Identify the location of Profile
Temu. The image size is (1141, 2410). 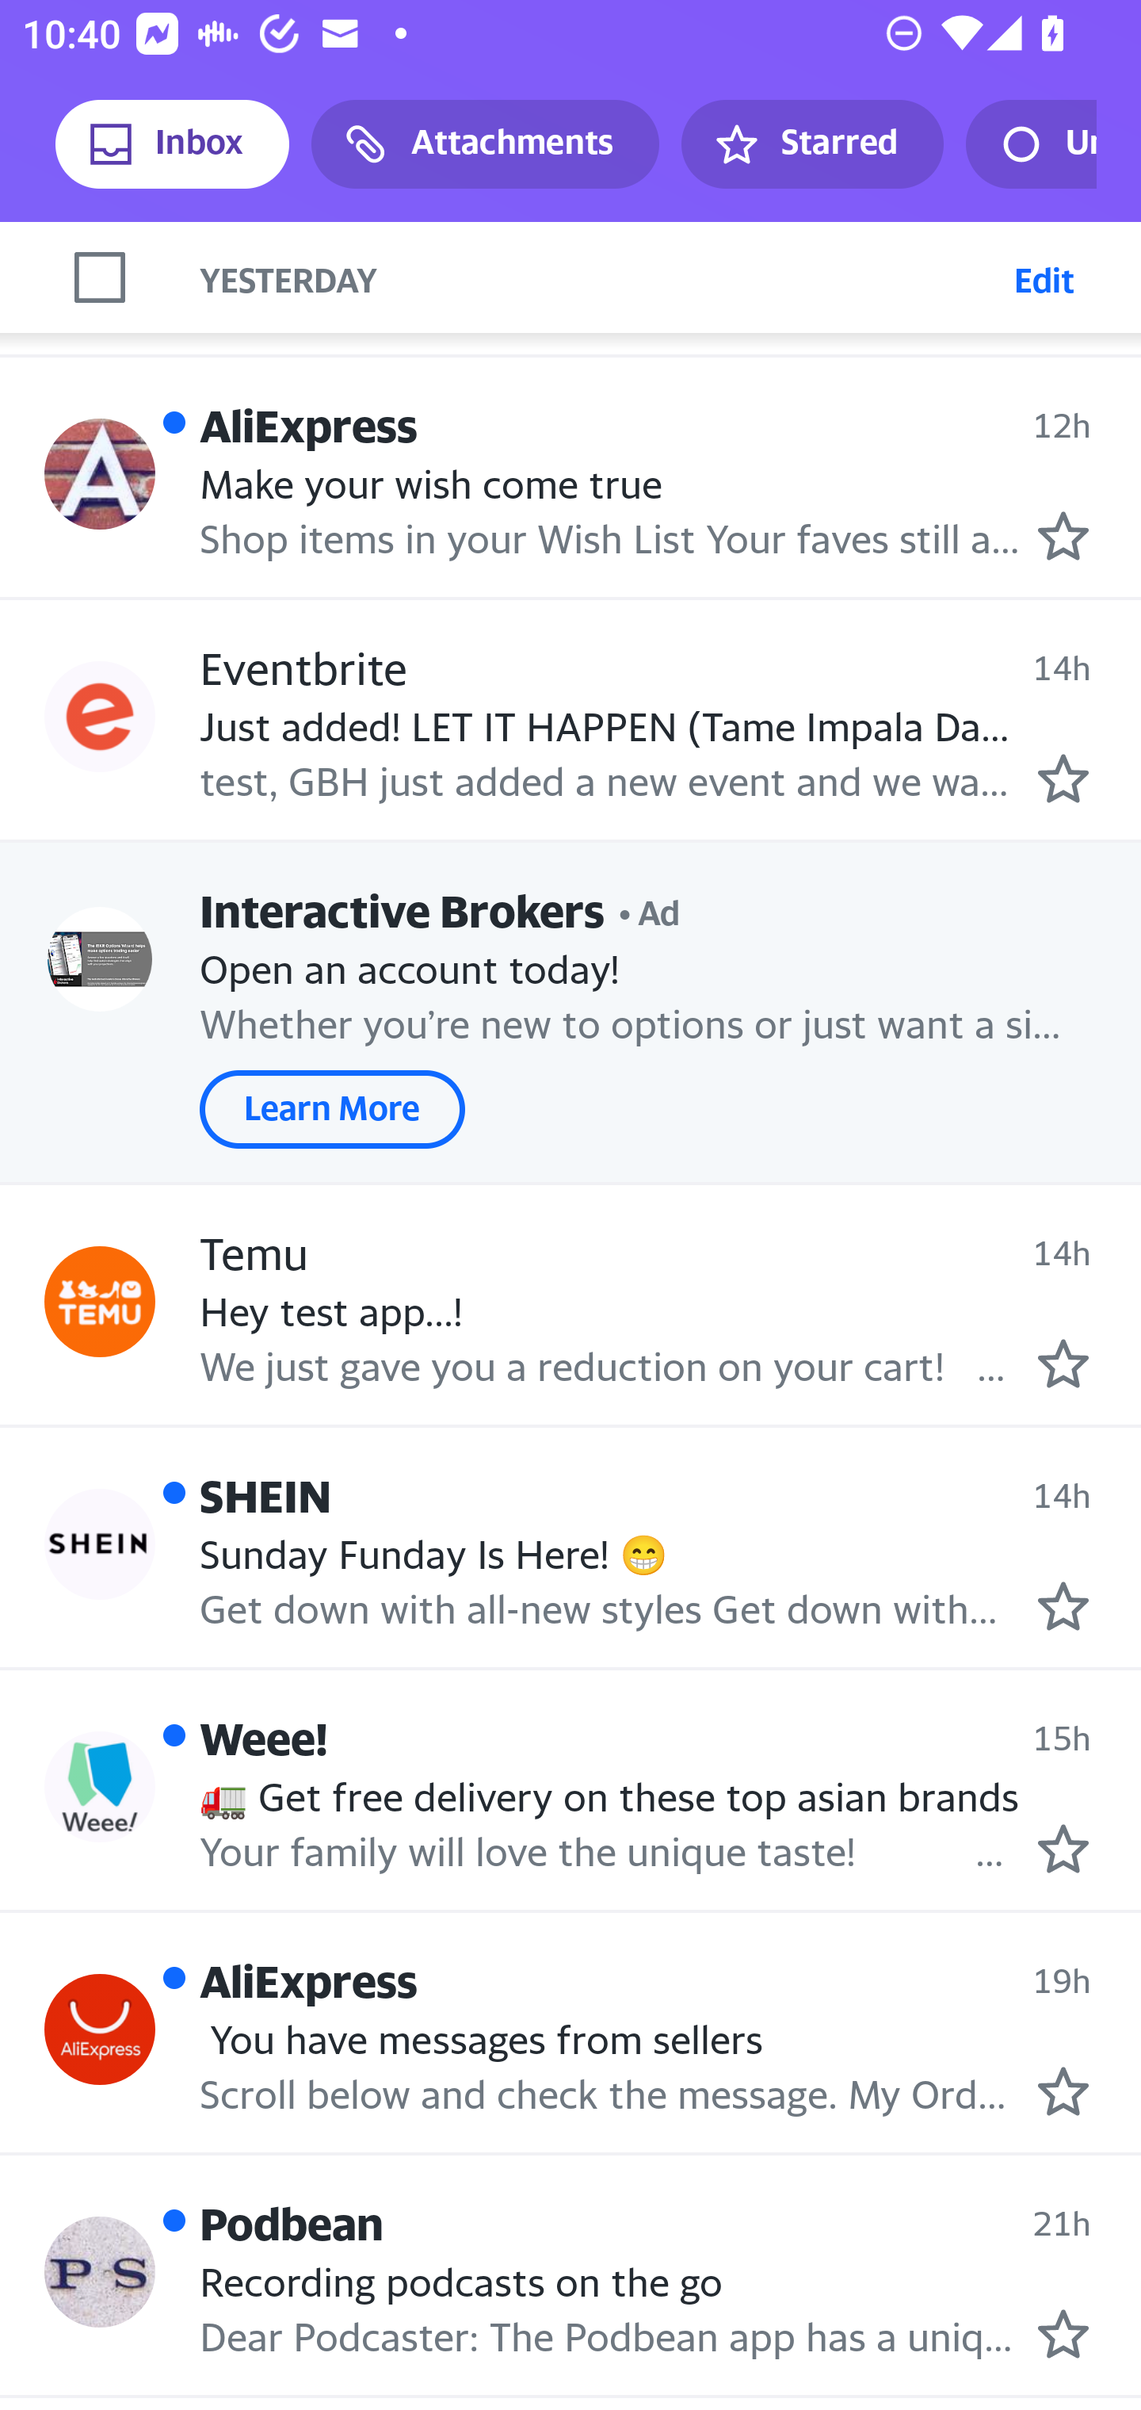
(100, 1301).